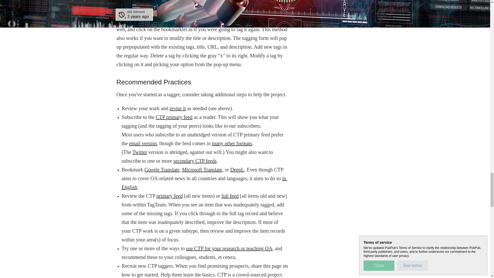 Image resolution: width=494 pixels, height=278 pixels. What do you see at coordinates (174, 117) in the screenshot?
I see `OATP feeds` at bounding box center [174, 117].